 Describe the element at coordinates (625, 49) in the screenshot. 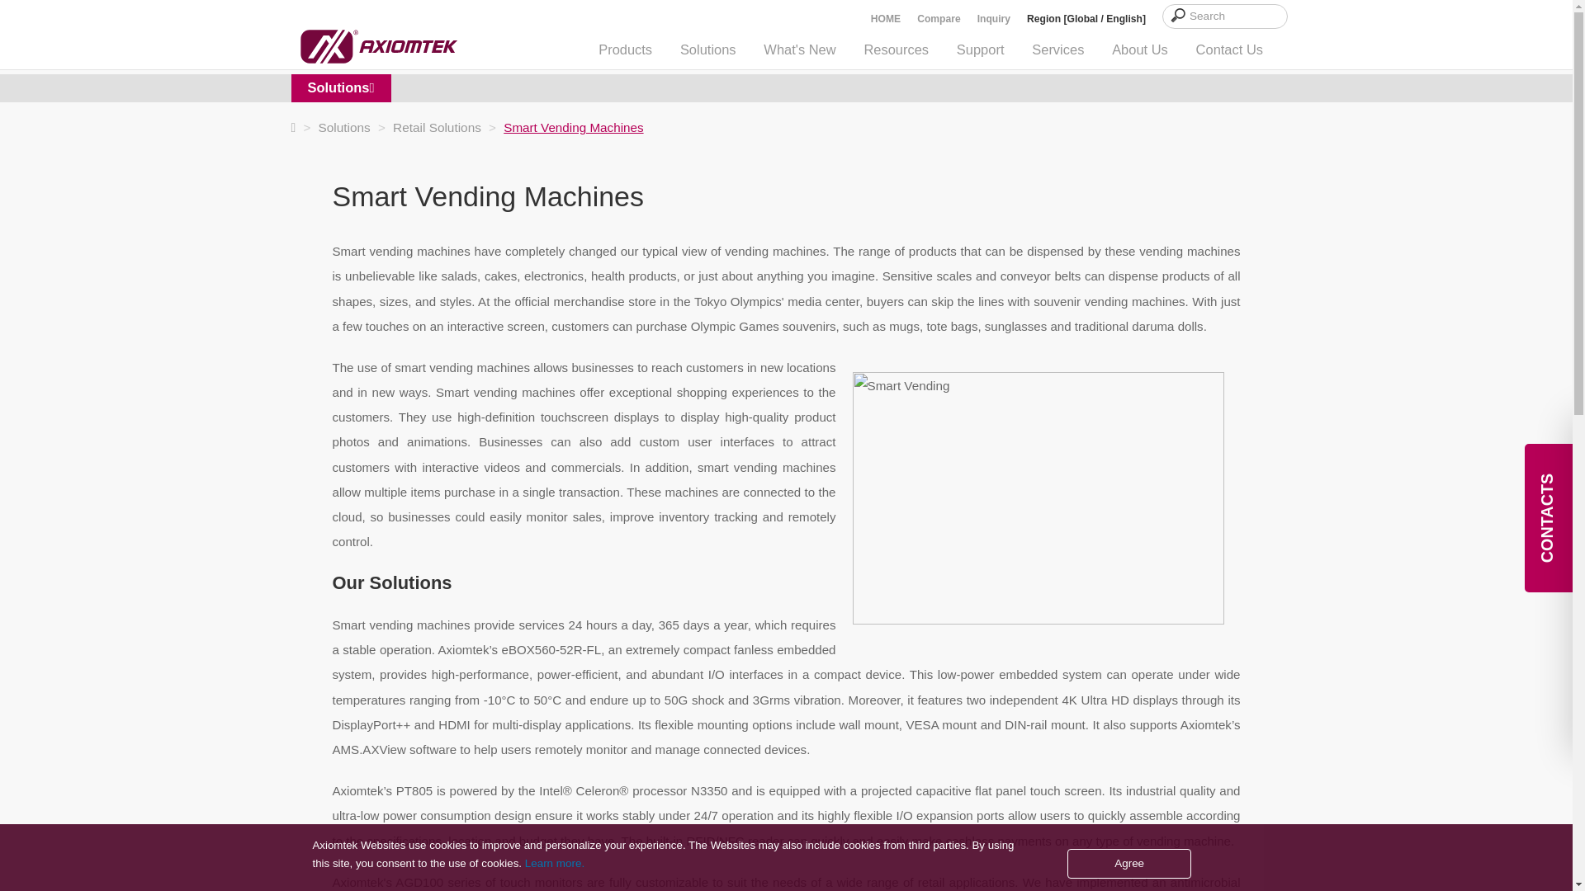

I see `Products` at that location.